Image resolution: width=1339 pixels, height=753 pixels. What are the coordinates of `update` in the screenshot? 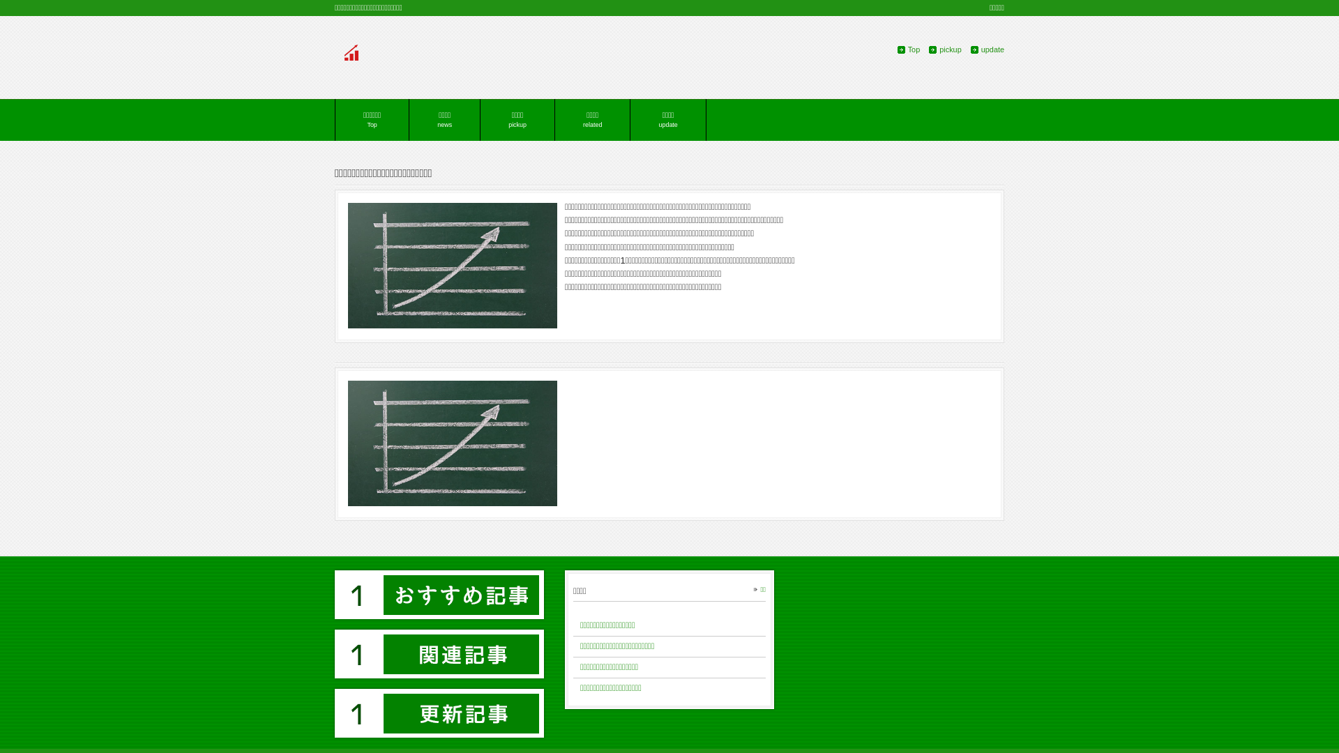 It's located at (988, 50).